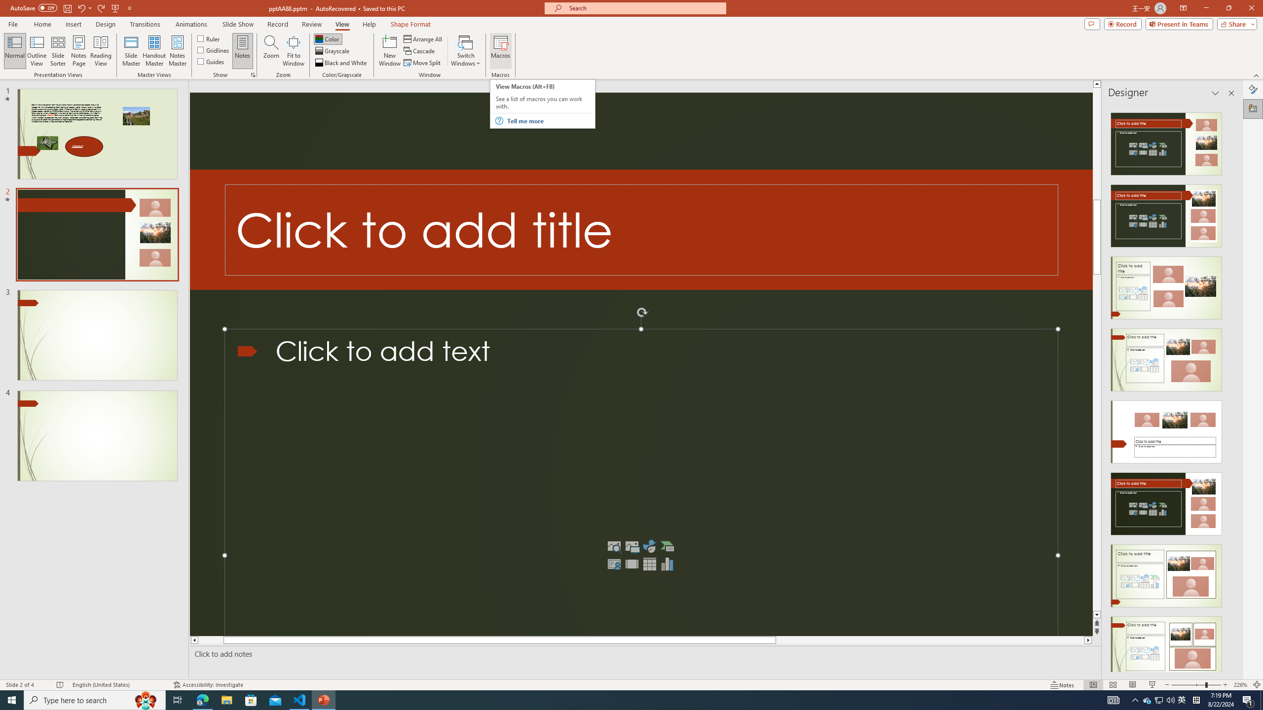 Image resolution: width=1263 pixels, height=710 pixels. Describe the element at coordinates (154, 51) in the screenshot. I see `Handout Master` at that location.